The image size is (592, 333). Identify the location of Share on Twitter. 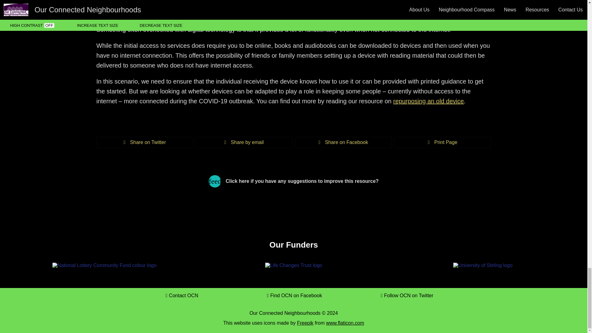
(144, 142).